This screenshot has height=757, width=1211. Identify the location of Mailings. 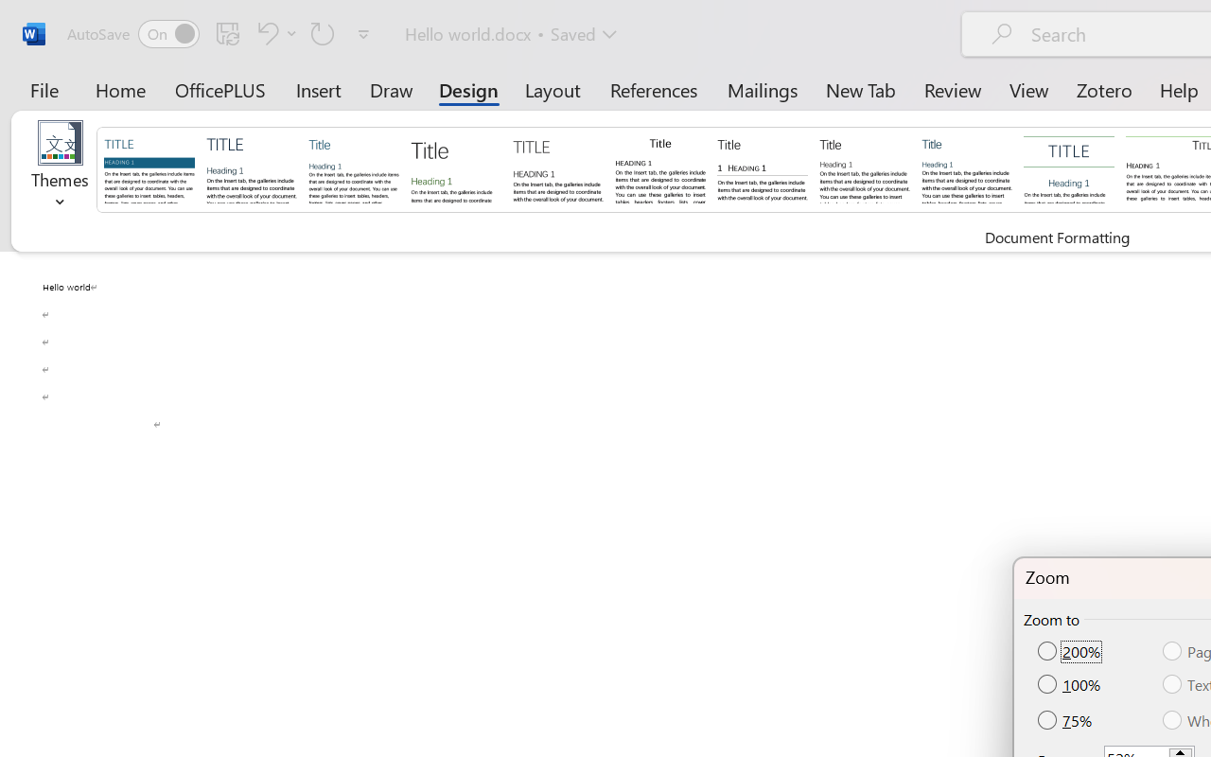
(763, 89).